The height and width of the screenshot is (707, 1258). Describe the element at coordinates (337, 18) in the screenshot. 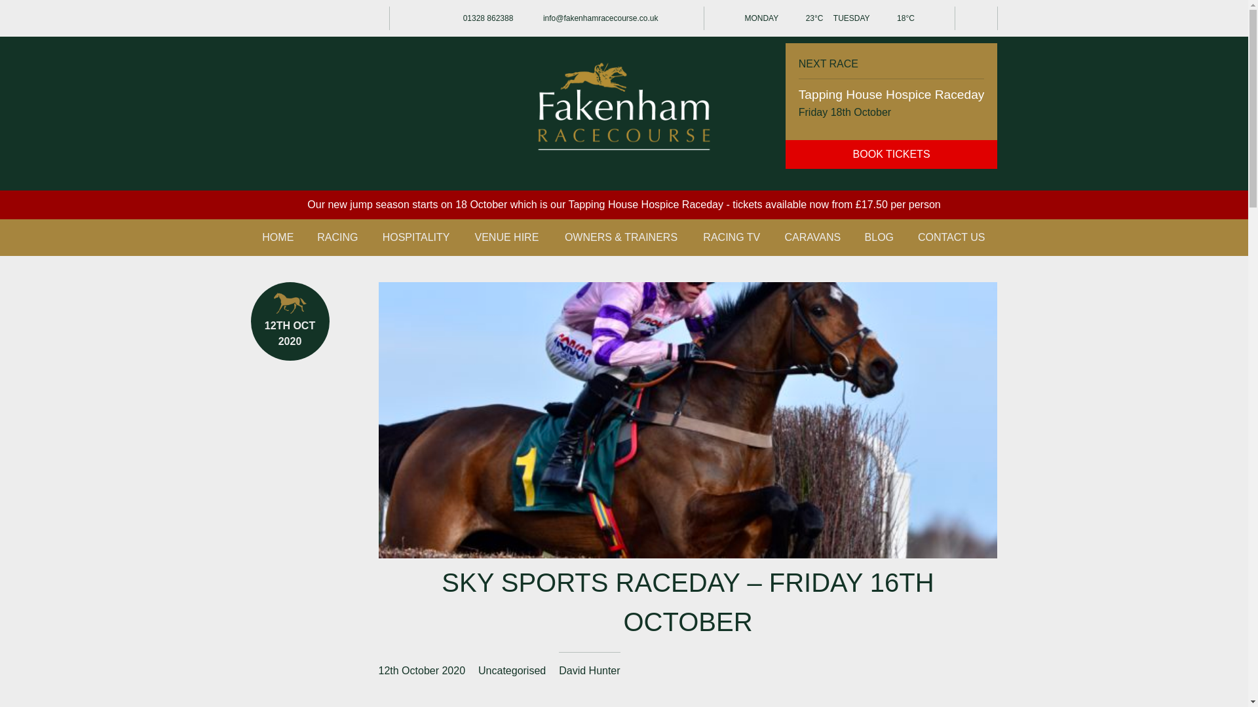

I see `Google Plus` at that location.